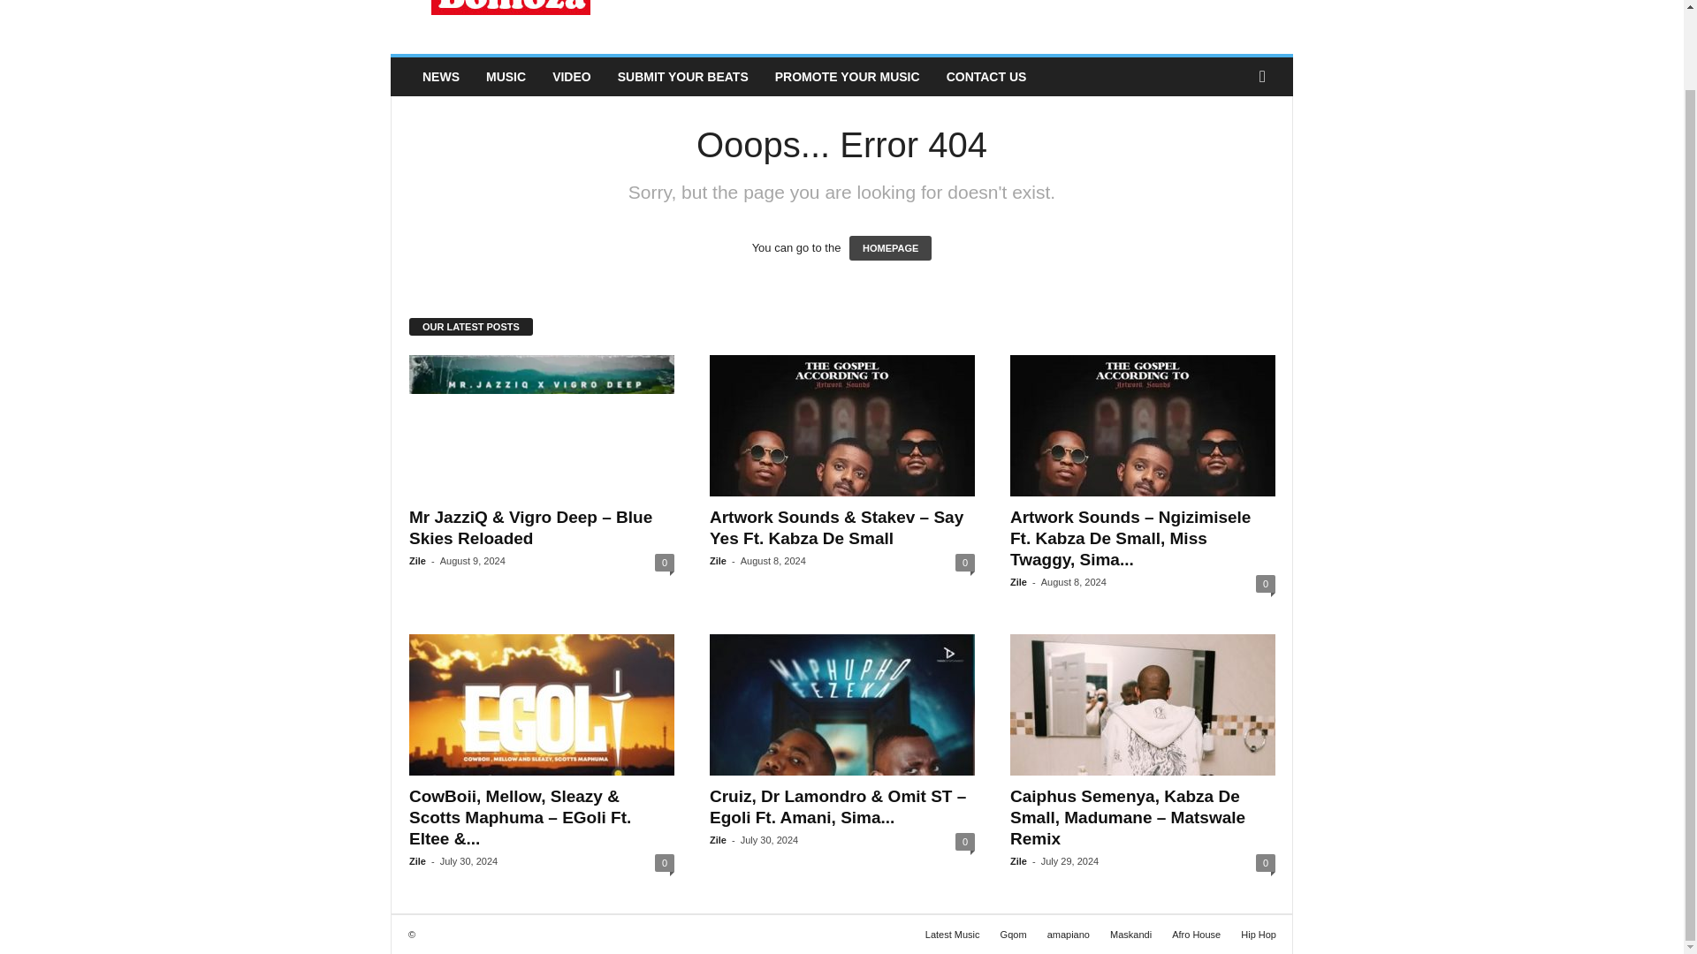  I want to click on PROMOTE YOUR MUSIC, so click(848, 76).